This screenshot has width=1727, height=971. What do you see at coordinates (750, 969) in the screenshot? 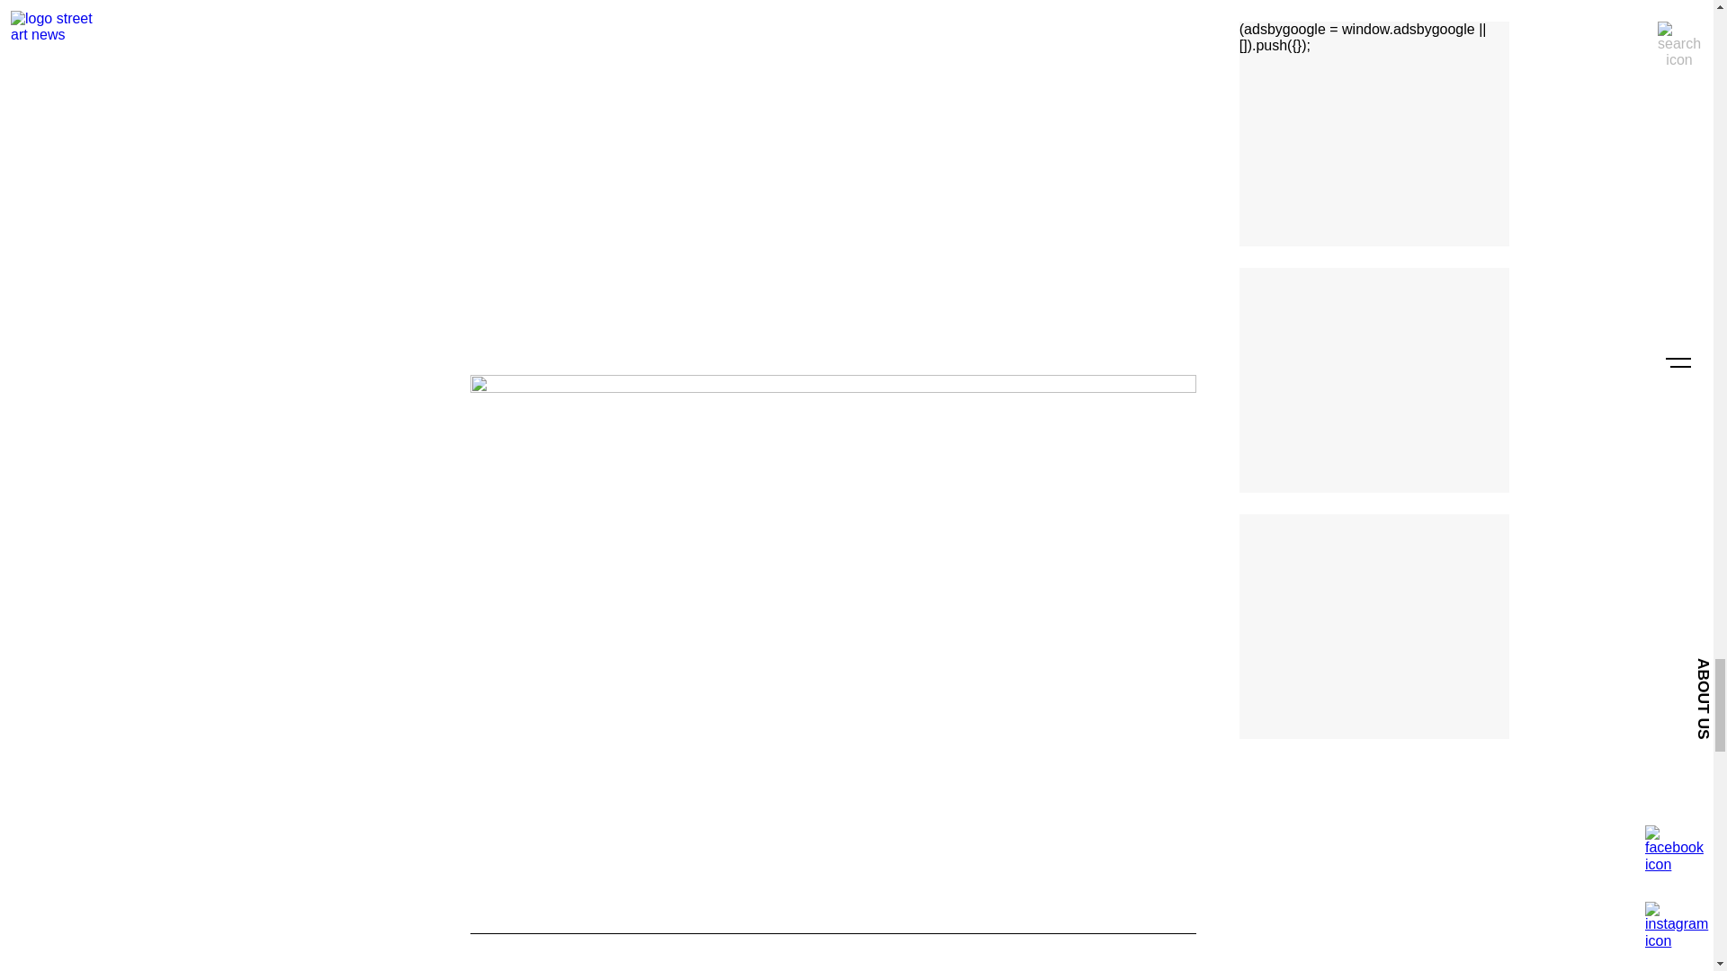
I see `Ravenna` at bounding box center [750, 969].